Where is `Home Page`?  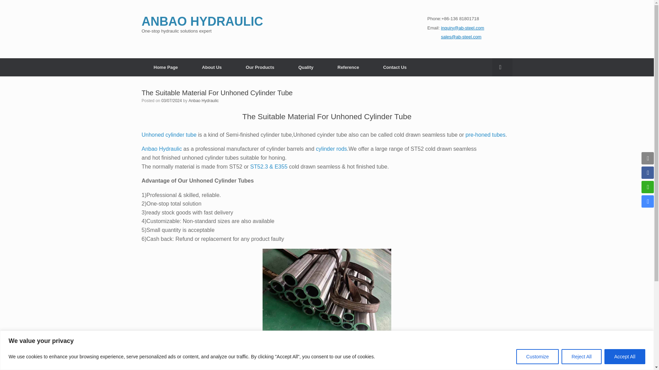
Home Page is located at coordinates (165, 67).